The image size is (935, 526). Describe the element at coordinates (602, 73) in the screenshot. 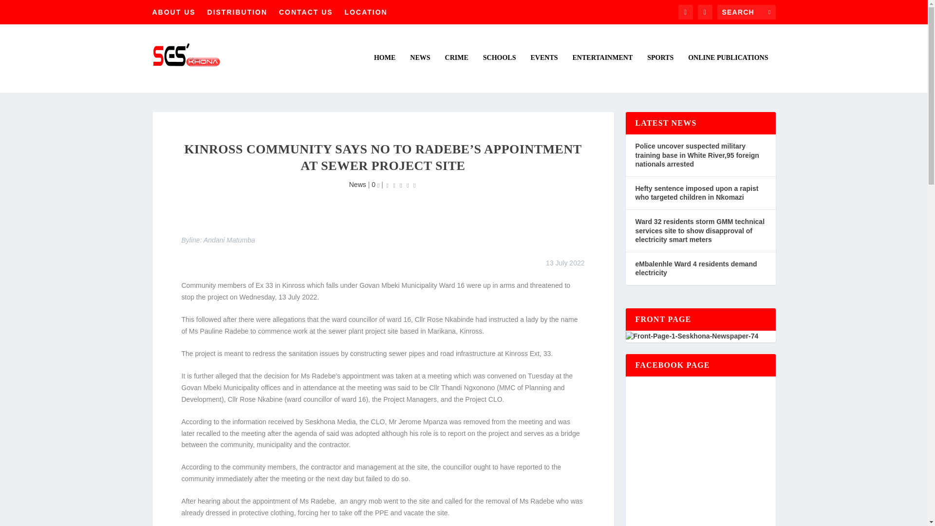

I see `ENTERTAINMENT` at that location.